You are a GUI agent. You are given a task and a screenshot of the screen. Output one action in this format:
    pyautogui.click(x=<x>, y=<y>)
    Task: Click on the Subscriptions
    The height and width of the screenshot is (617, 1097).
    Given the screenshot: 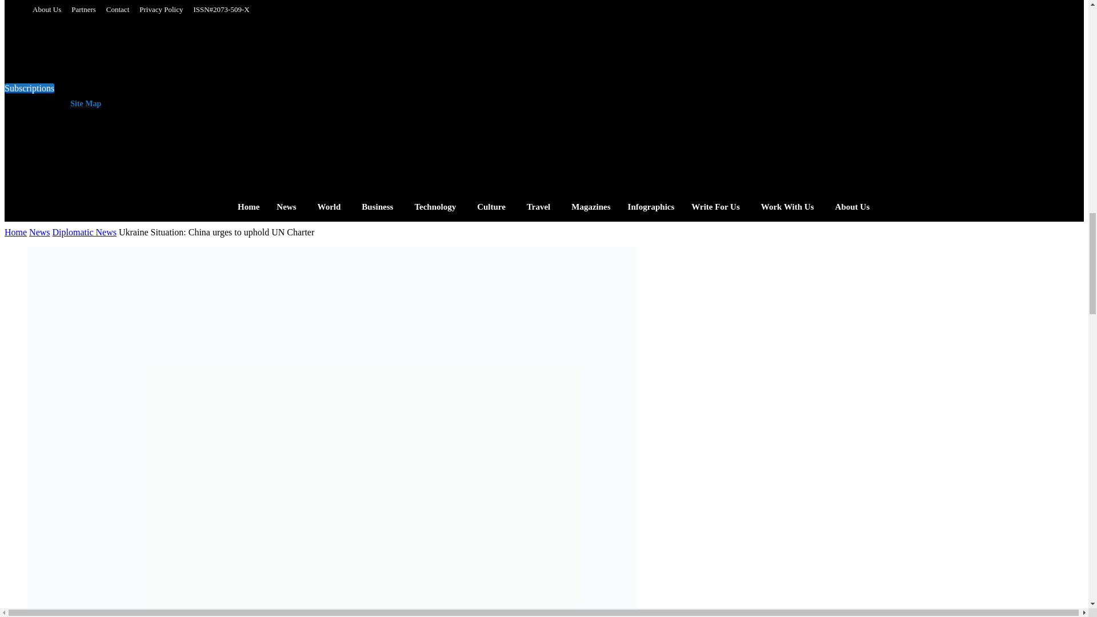 What is the action you would take?
    pyautogui.click(x=29, y=88)
    